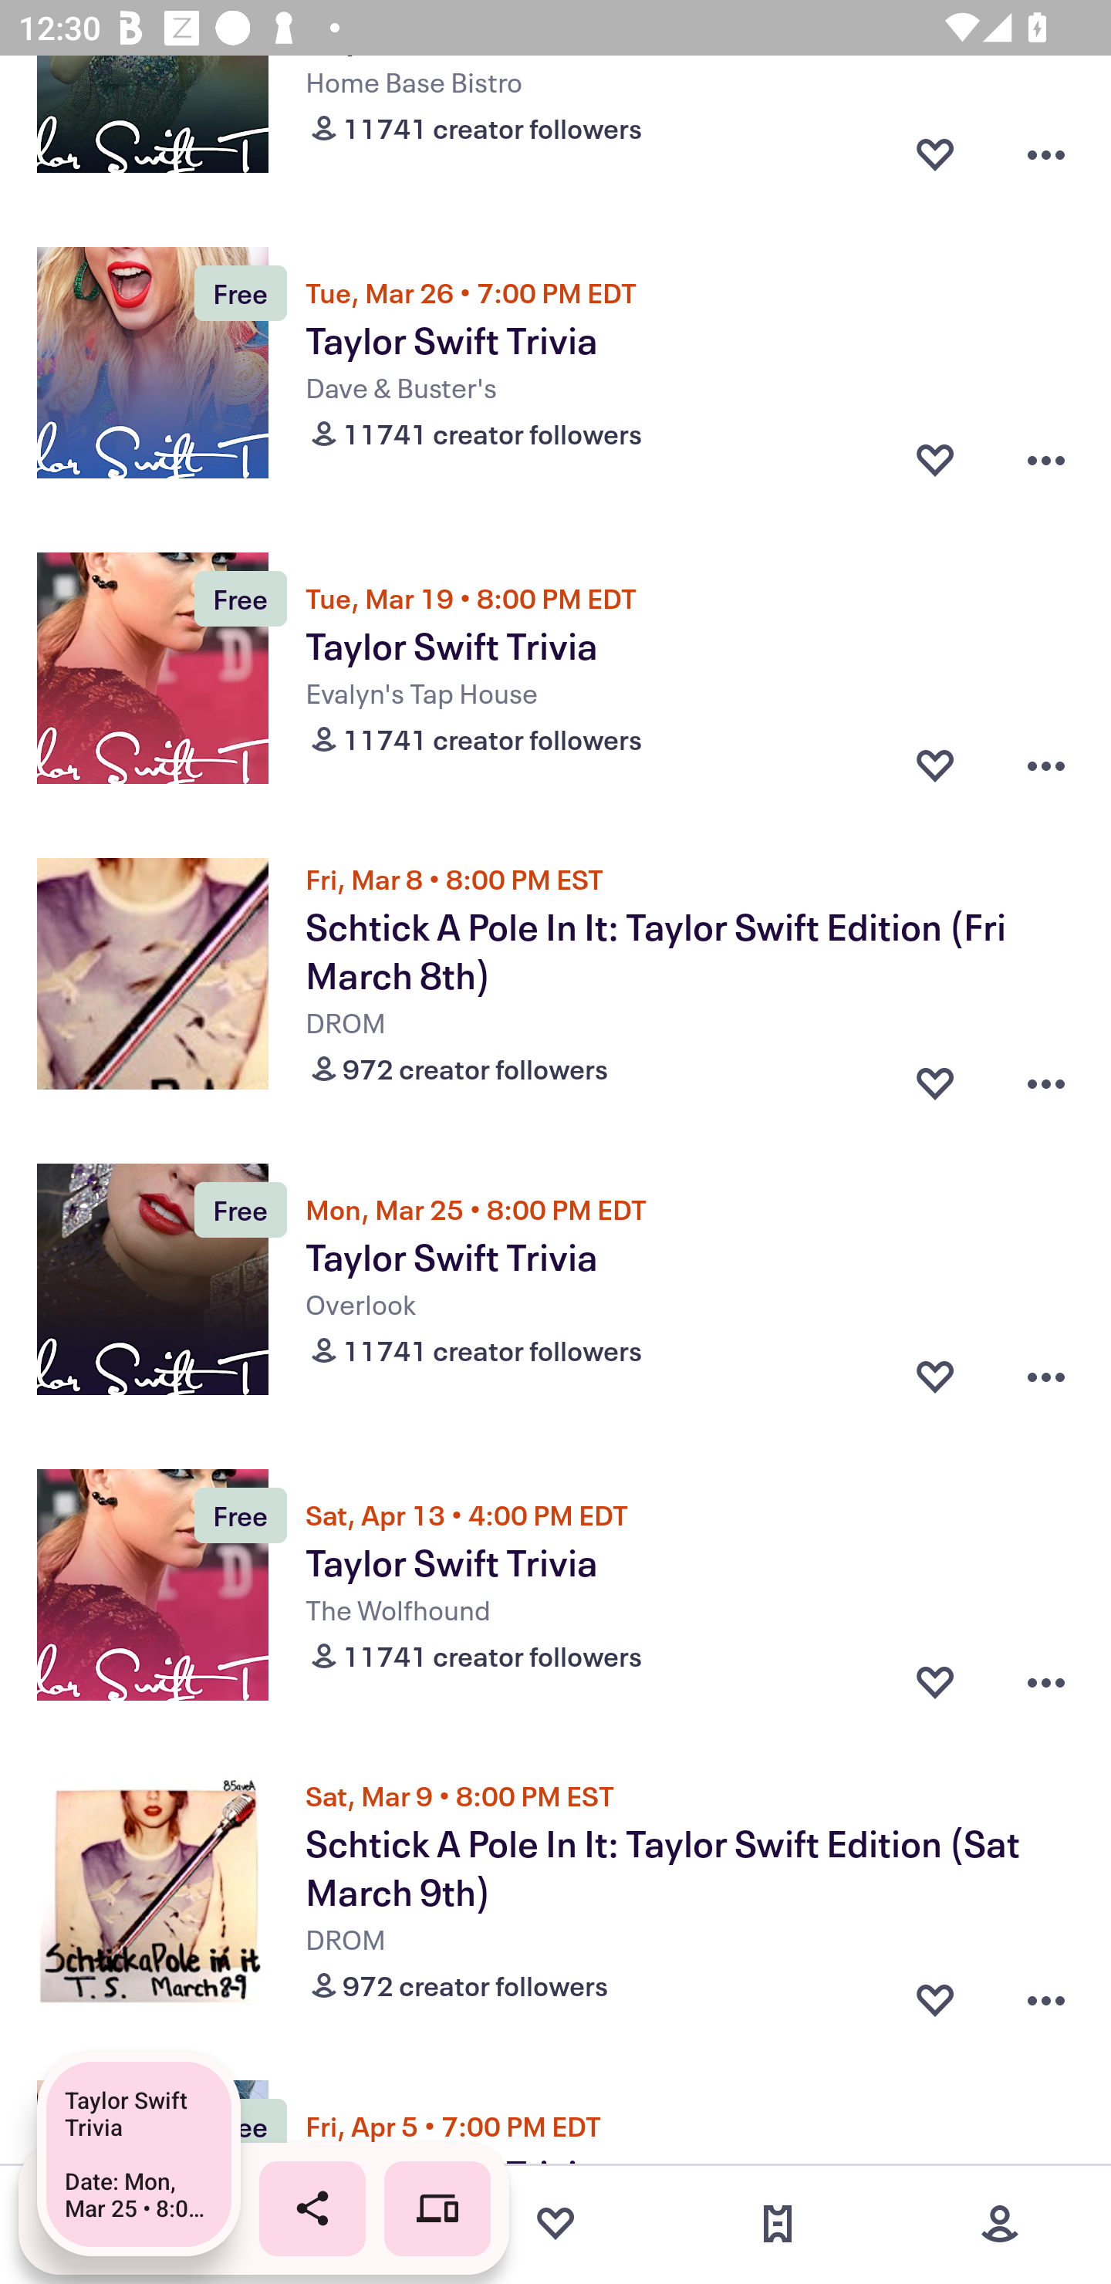 The image size is (1111, 2284). I want to click on Overflow menu button, so click(1046, 155).